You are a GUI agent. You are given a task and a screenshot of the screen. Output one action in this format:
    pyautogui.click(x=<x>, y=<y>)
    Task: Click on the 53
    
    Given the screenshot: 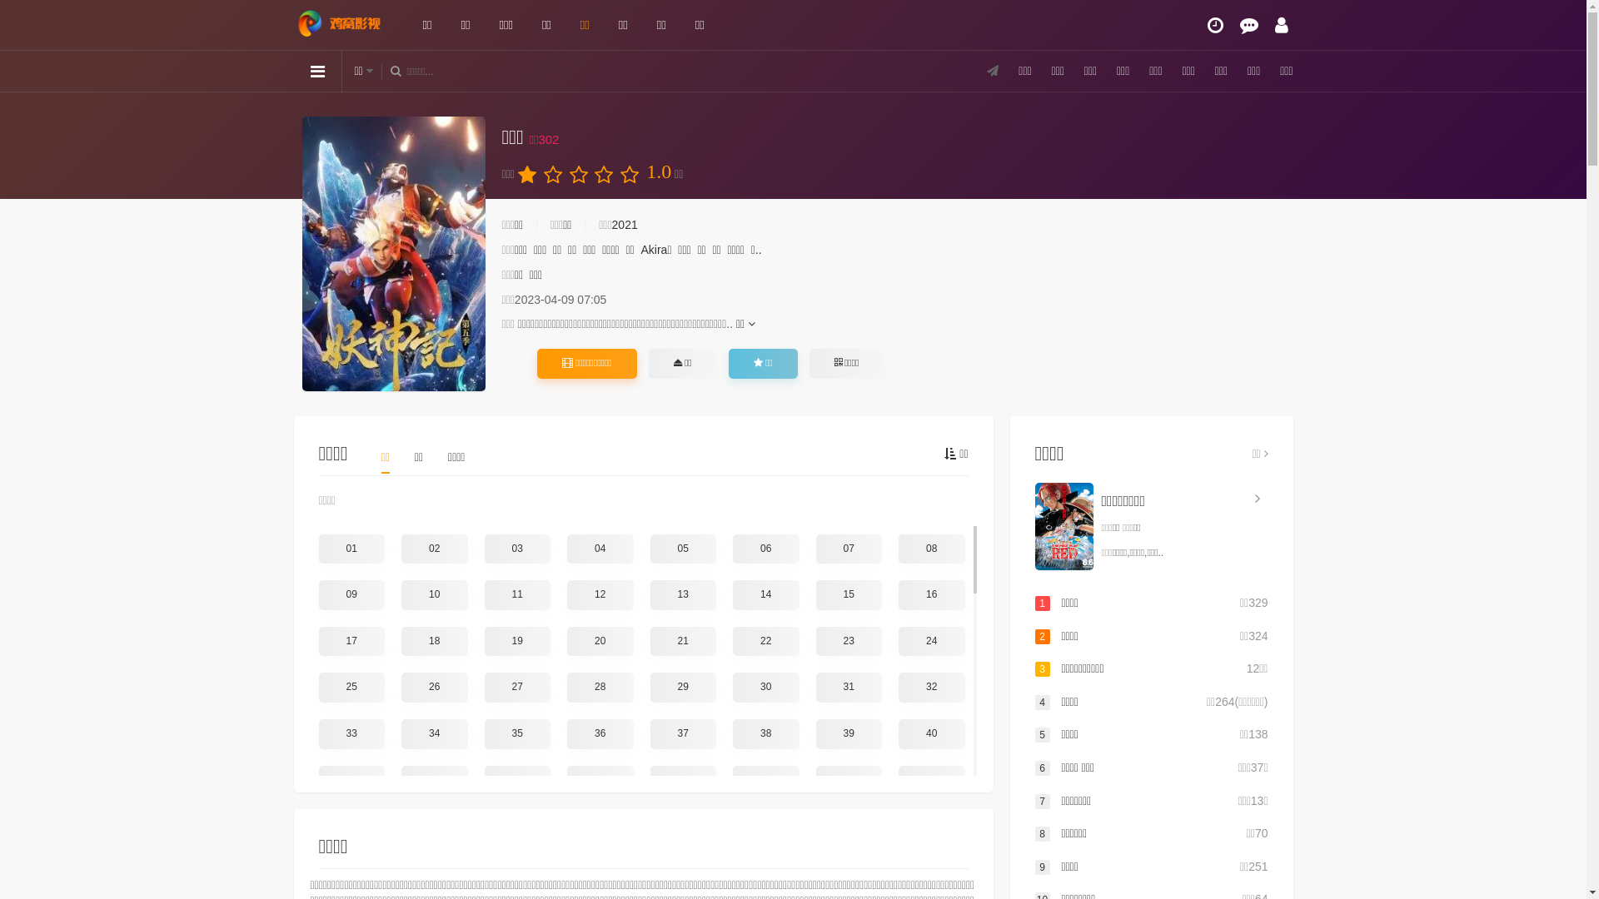 What is the action you would take?
    pyautogui.click(x=683, y=827)
    